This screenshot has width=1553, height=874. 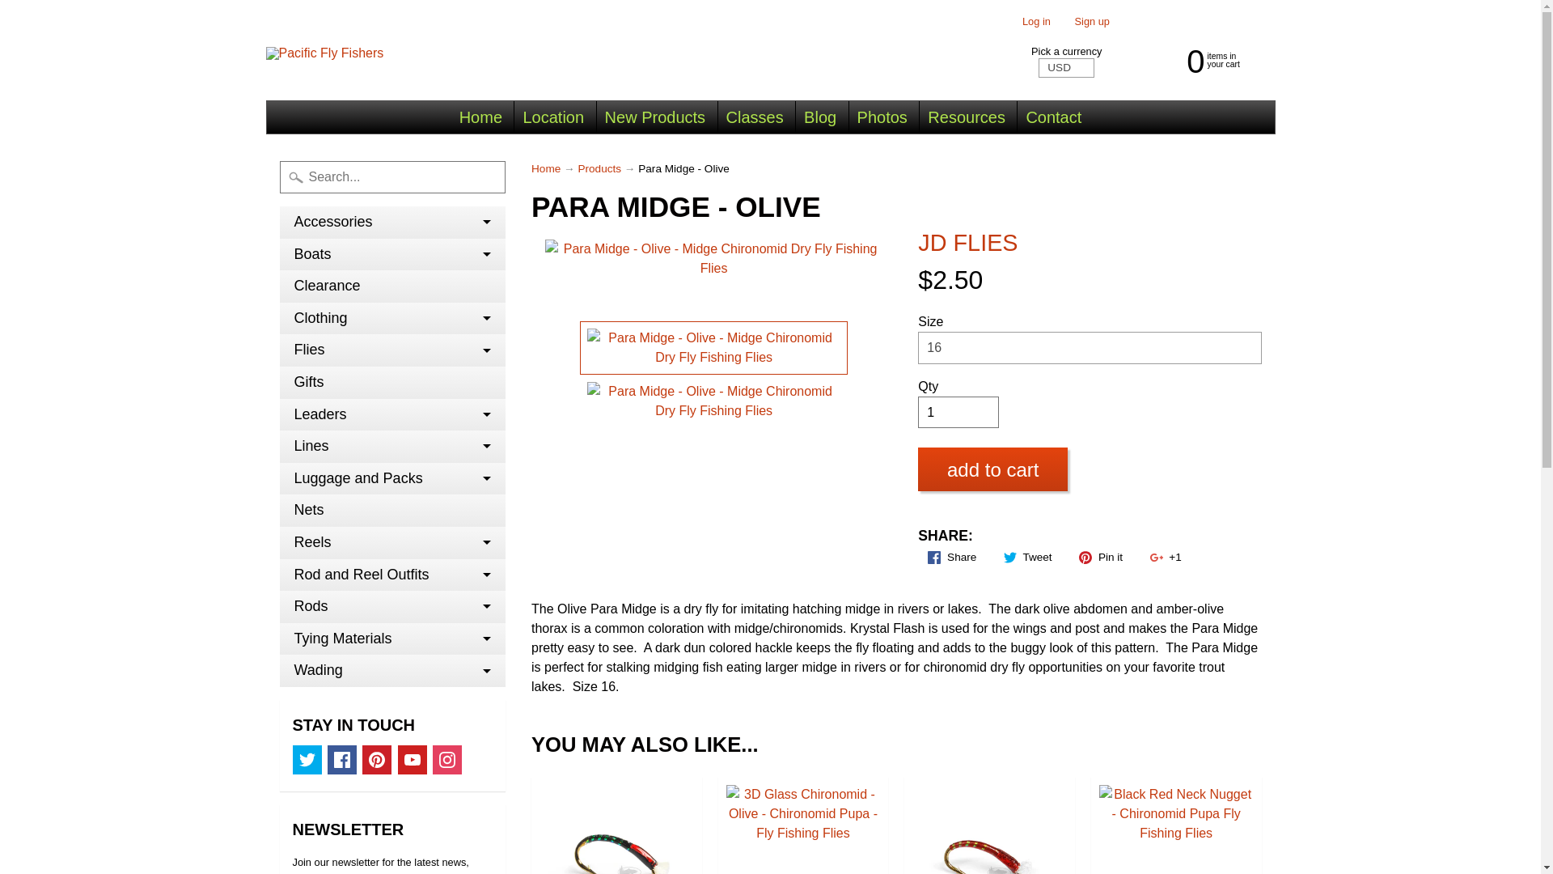 What do you see at coordinates (951, 558) in the screenshot?
I see `Share on Facebook` at bounding box center [951, 558].